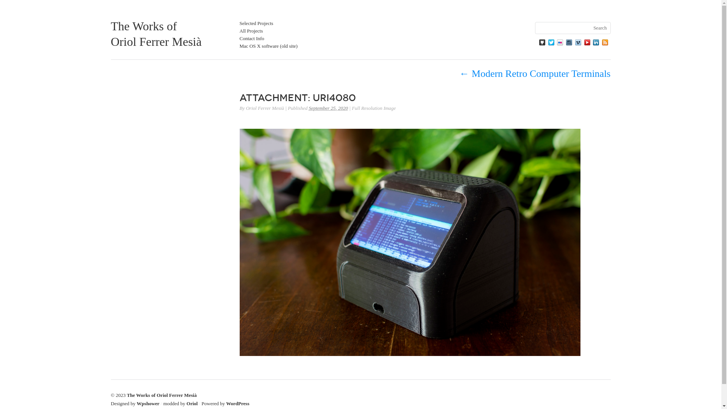  Describe the element at coordinates (551, 42) in the screenshot. I see `Twitter` at that location.